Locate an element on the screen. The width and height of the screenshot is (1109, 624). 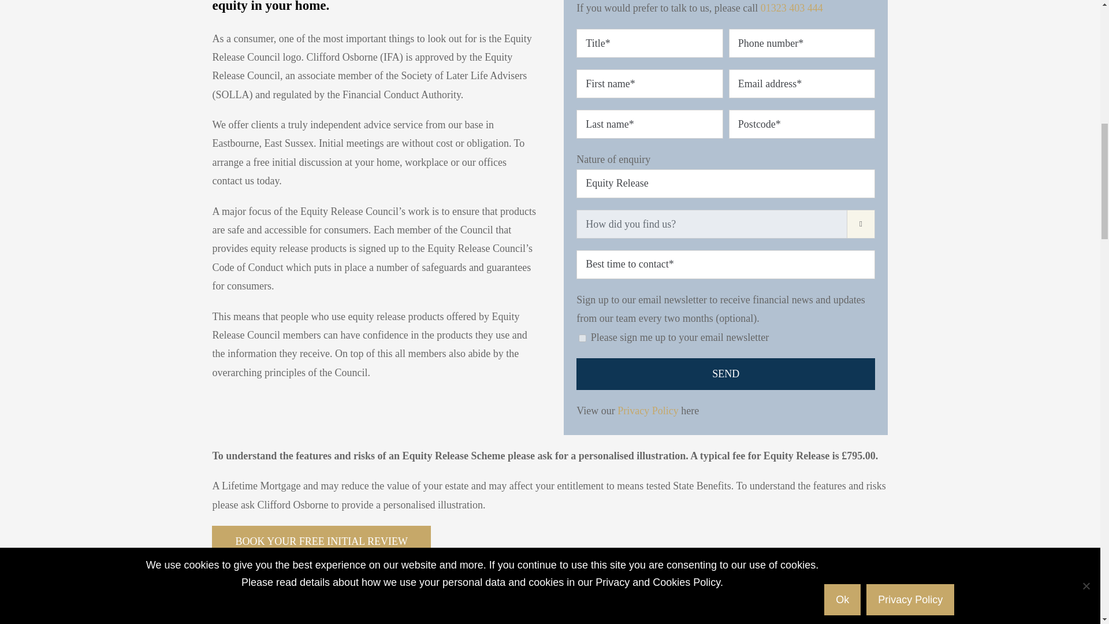
Equity Release is located at coordinates (725, 184).